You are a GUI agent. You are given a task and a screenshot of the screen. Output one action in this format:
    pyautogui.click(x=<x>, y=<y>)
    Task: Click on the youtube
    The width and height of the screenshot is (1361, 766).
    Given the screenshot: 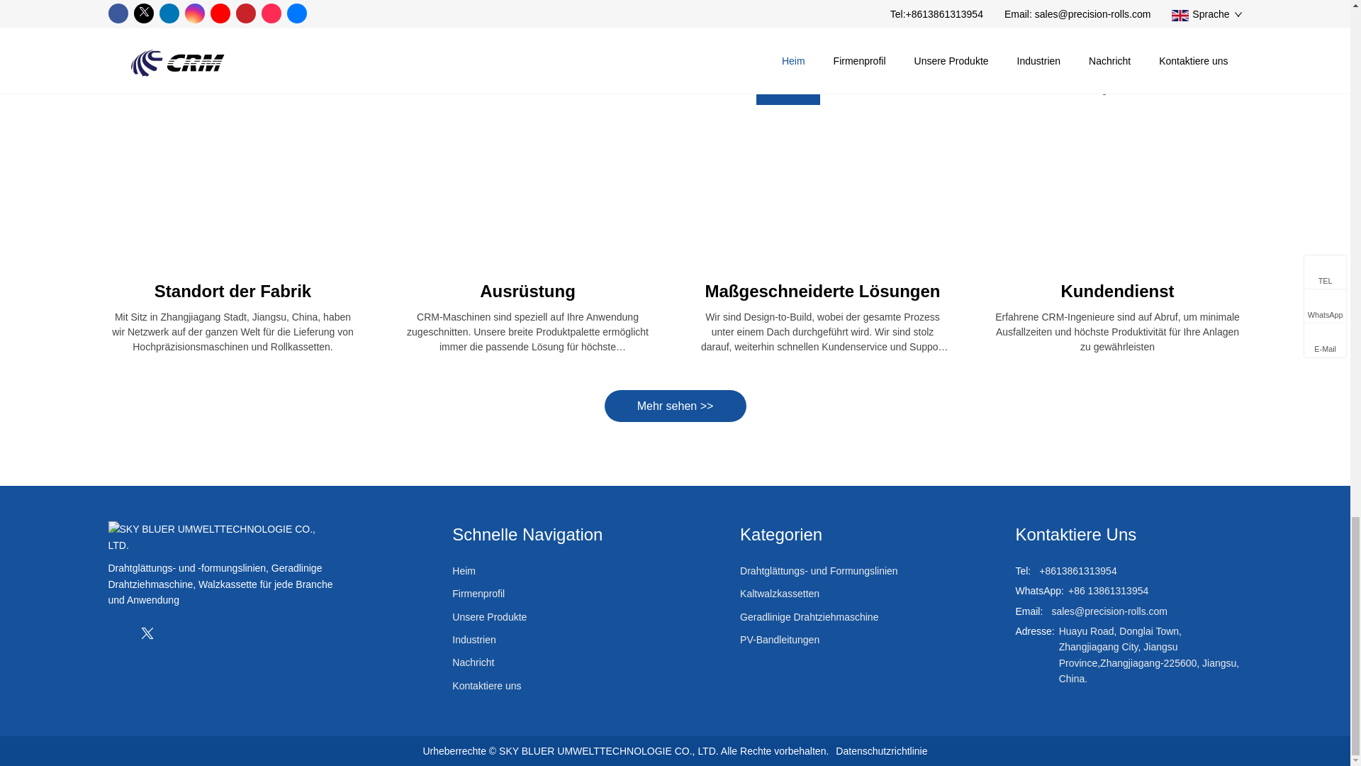 What is the action you would take?
    pyautogui.click(x=231, y=633)
    